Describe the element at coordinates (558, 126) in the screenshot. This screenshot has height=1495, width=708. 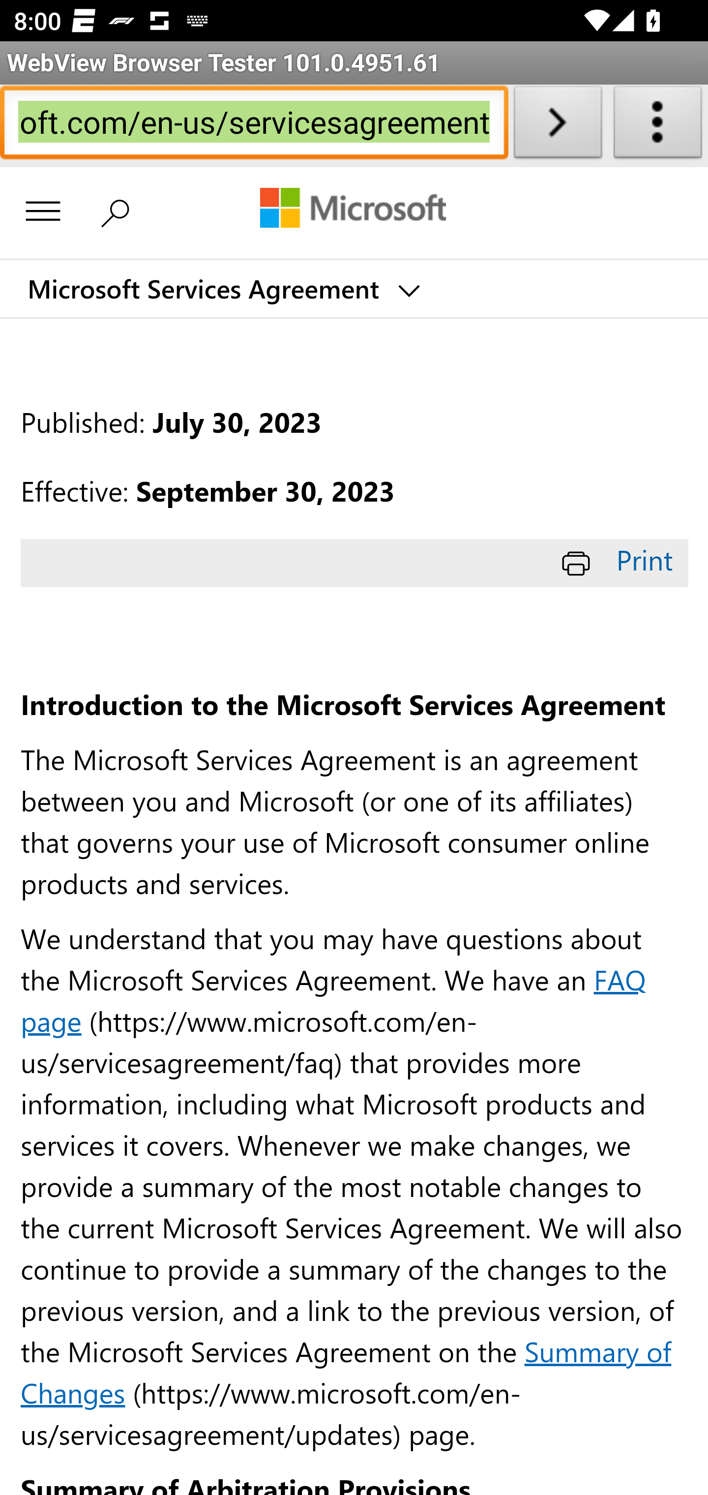
I see `Load URL` at that location.